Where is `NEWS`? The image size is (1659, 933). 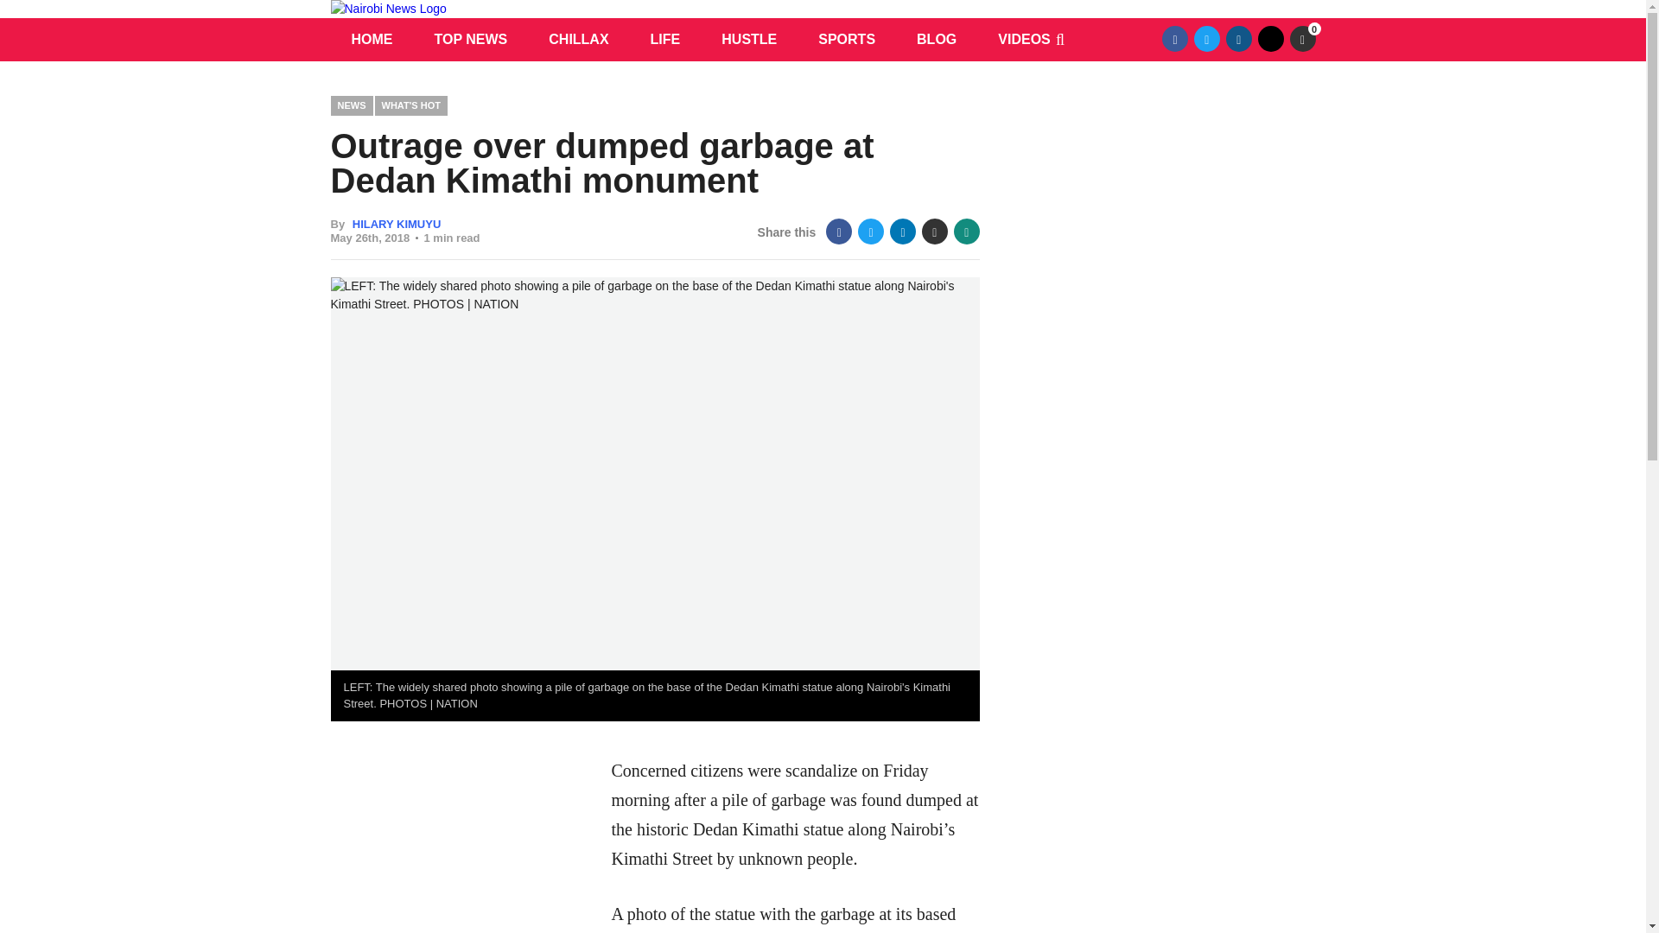
NEWS is located at coordinates (351, 105).